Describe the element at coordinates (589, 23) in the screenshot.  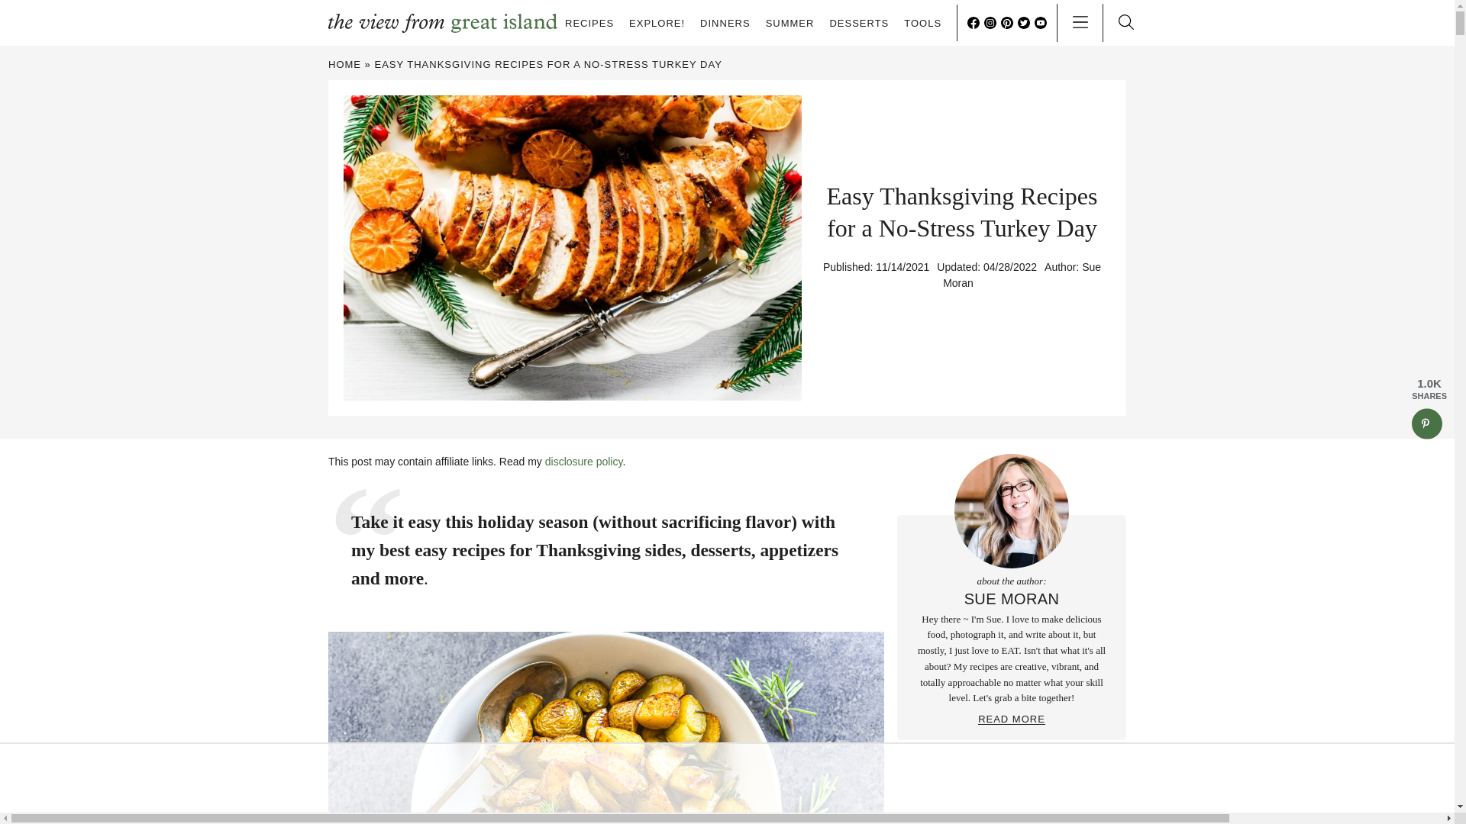
I see `RECIPES` at that location.